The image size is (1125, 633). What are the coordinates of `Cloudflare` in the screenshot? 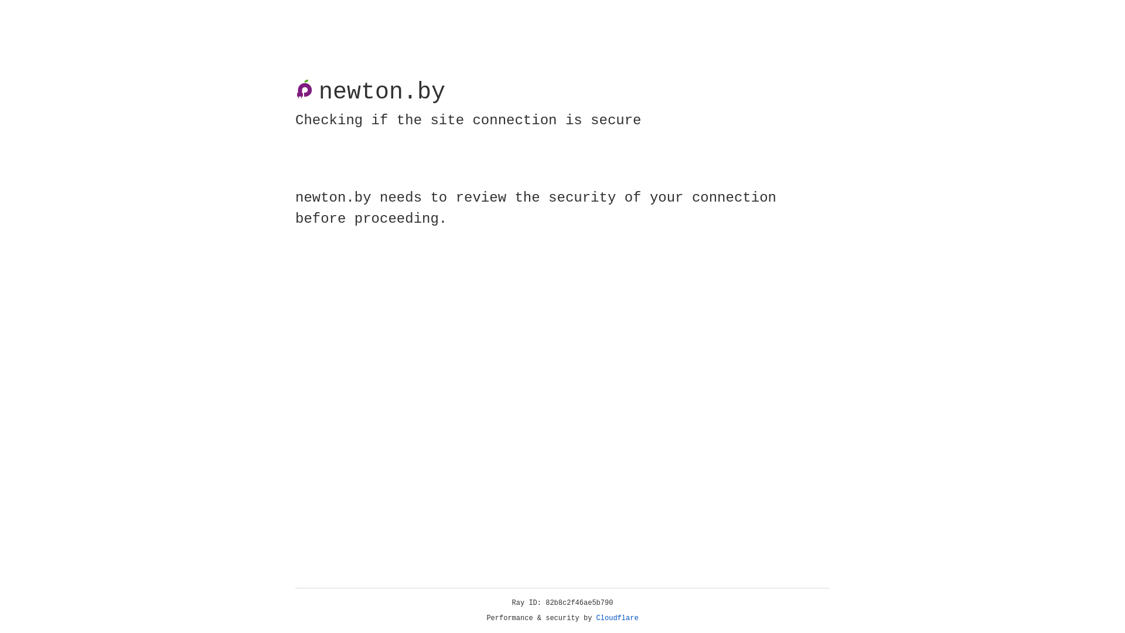 It's located at (618, 618).